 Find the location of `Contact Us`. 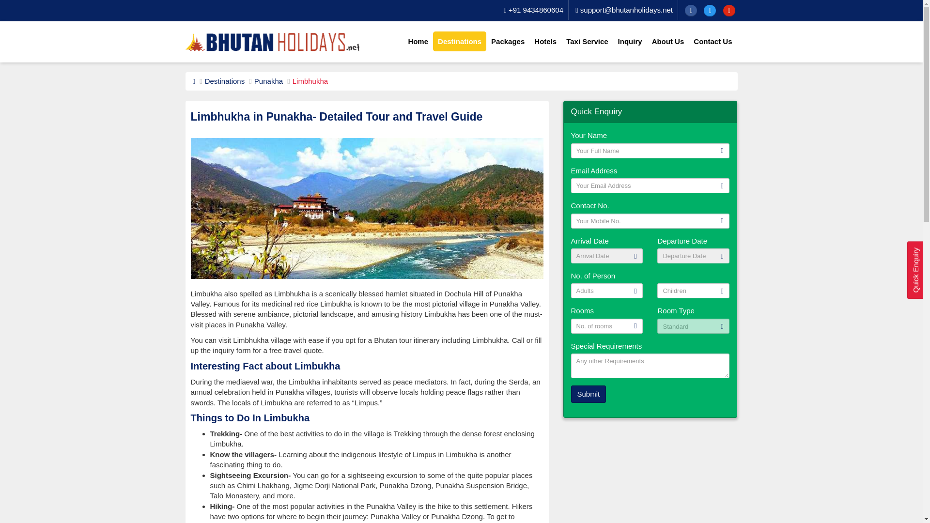

Contact Us is located at coordinates (713, 41).